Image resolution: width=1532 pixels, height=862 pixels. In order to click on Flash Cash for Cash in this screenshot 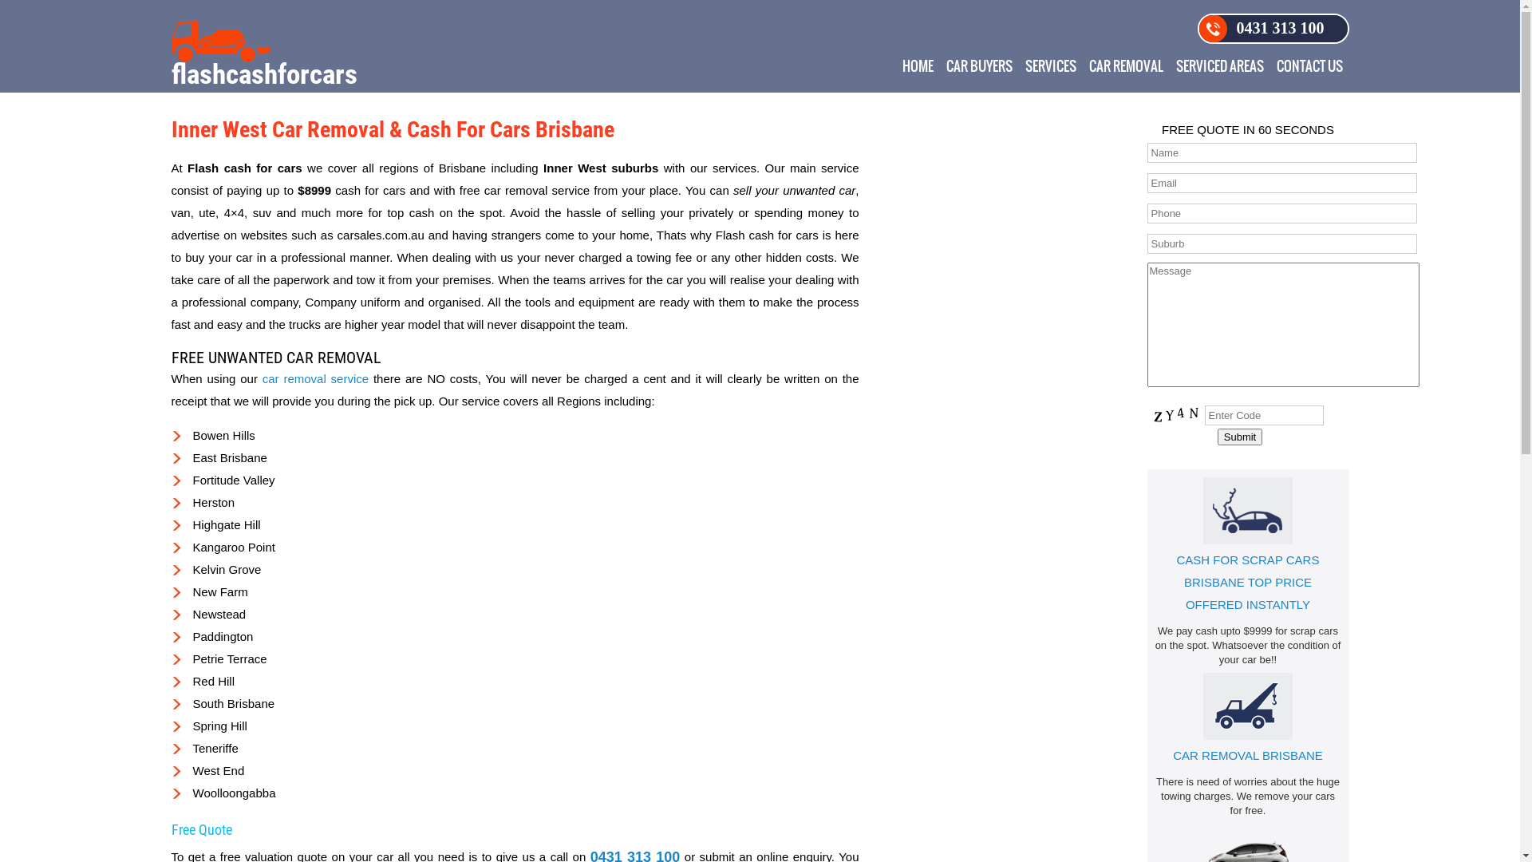, I will do `click(220, 42)`.